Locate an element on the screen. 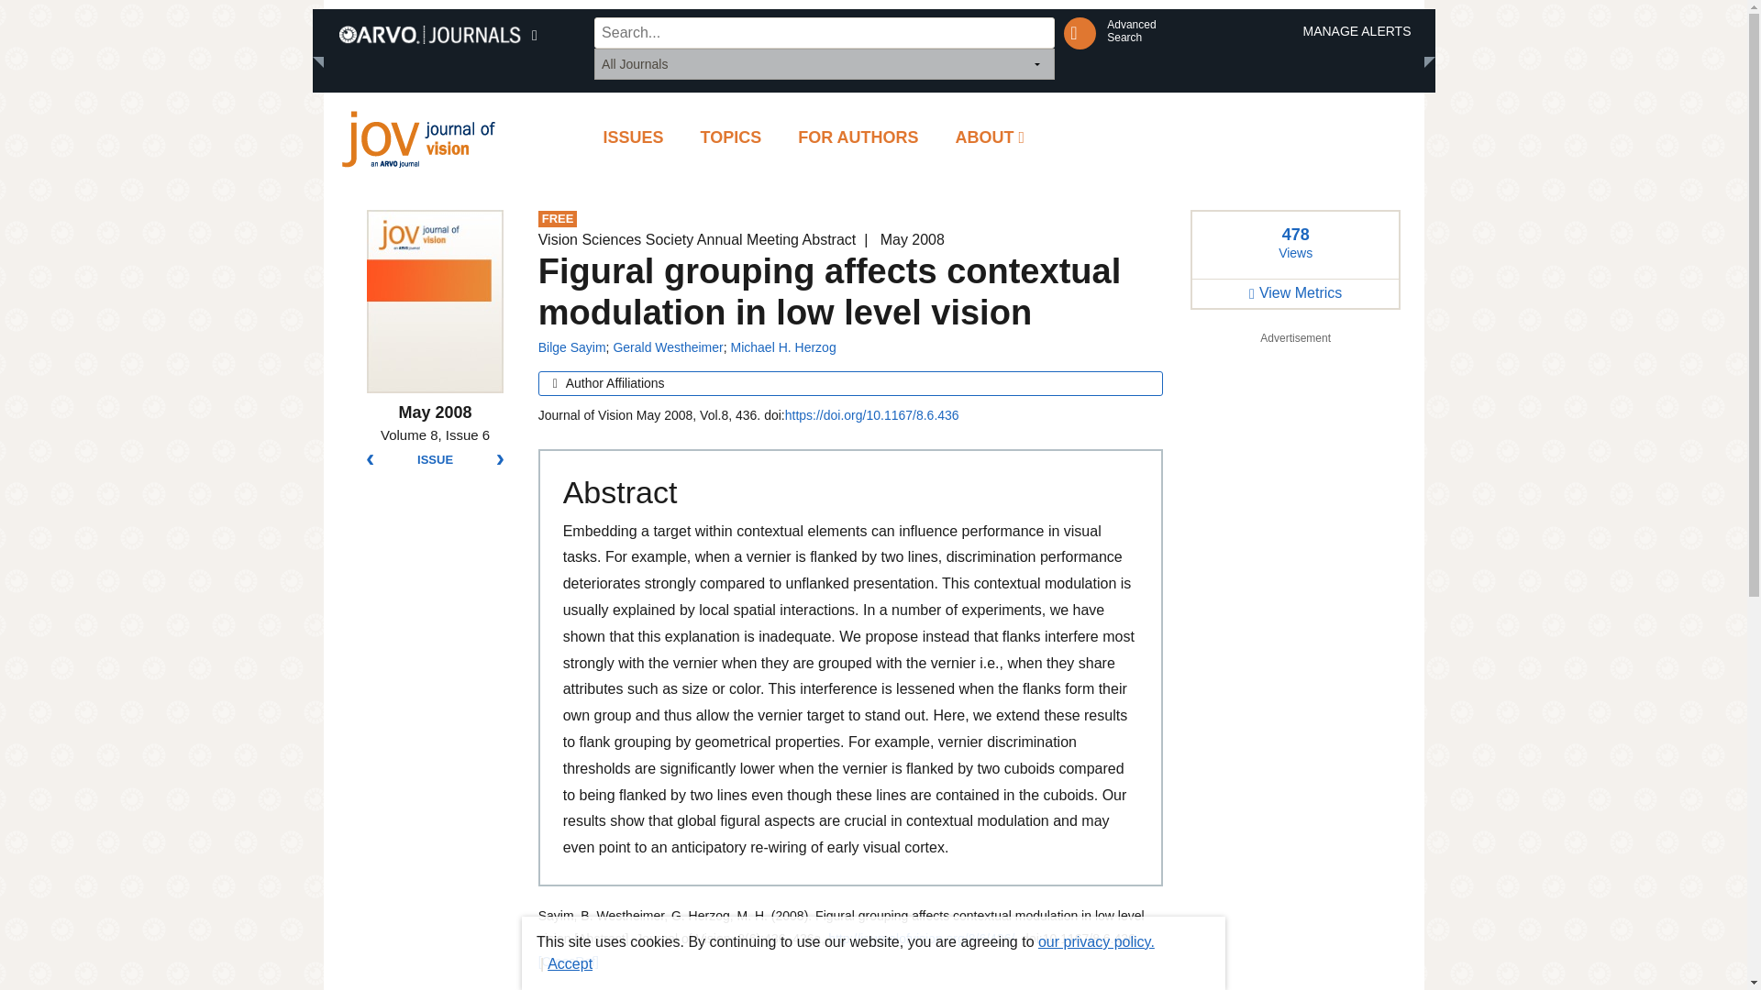 The width and height of the screenshot is (1761, 990). TOPICS is located at coordinates (731, 137).